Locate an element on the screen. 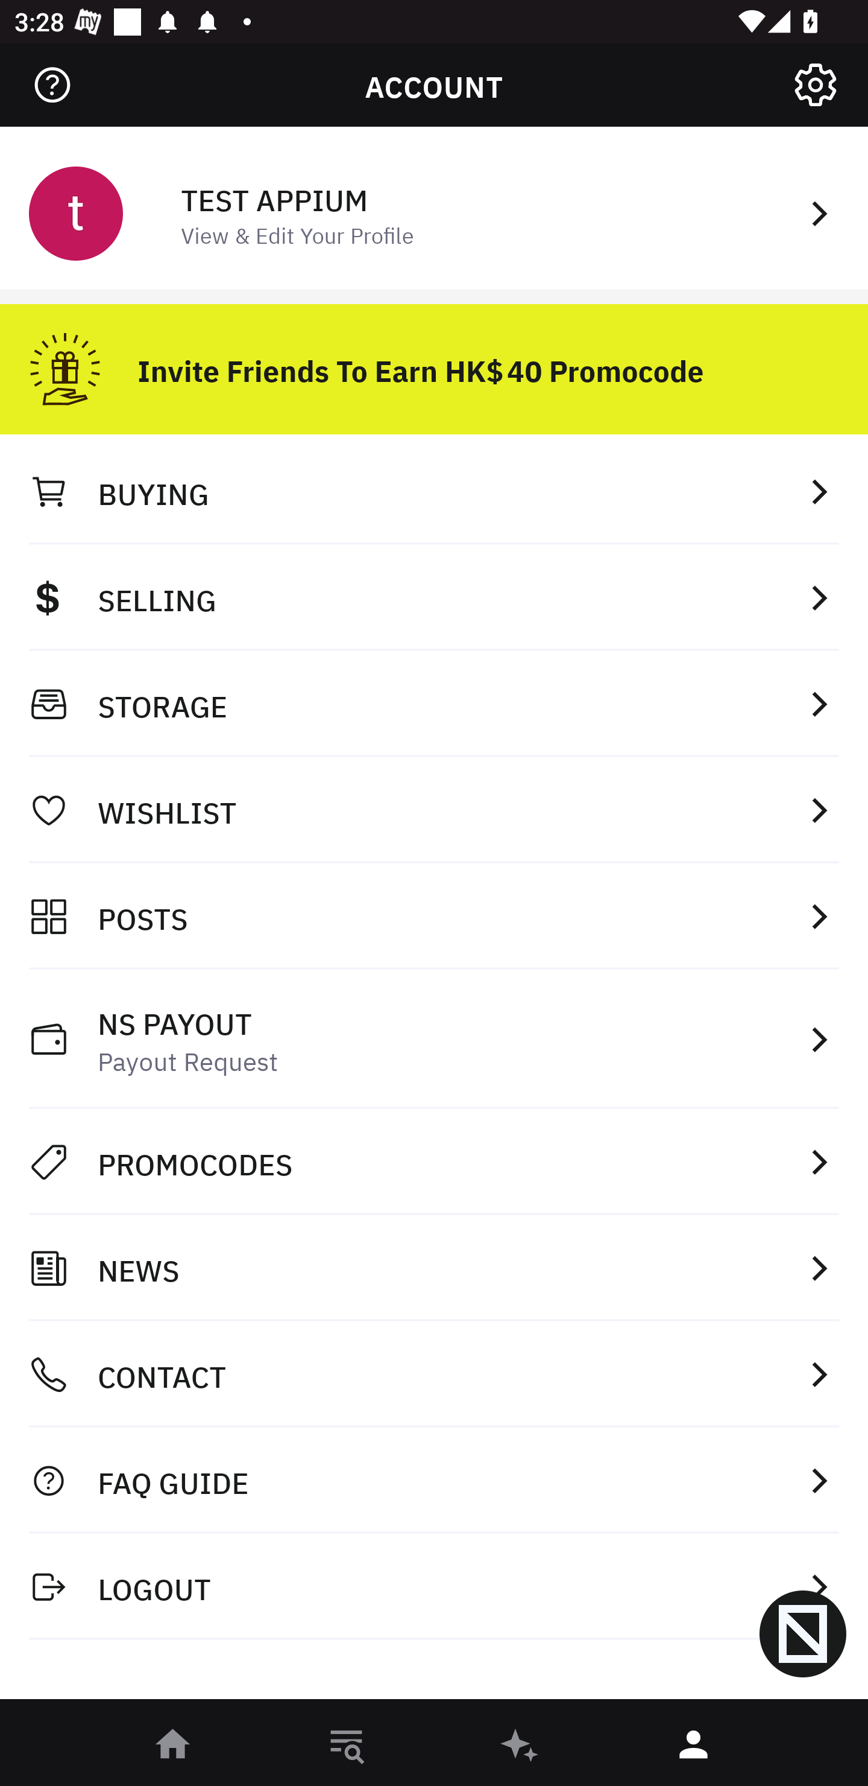 This screenshot has height=1786, width=868. Invite Friends To Earn HK$ 40 Promocode is located at coordinates (434, 361).